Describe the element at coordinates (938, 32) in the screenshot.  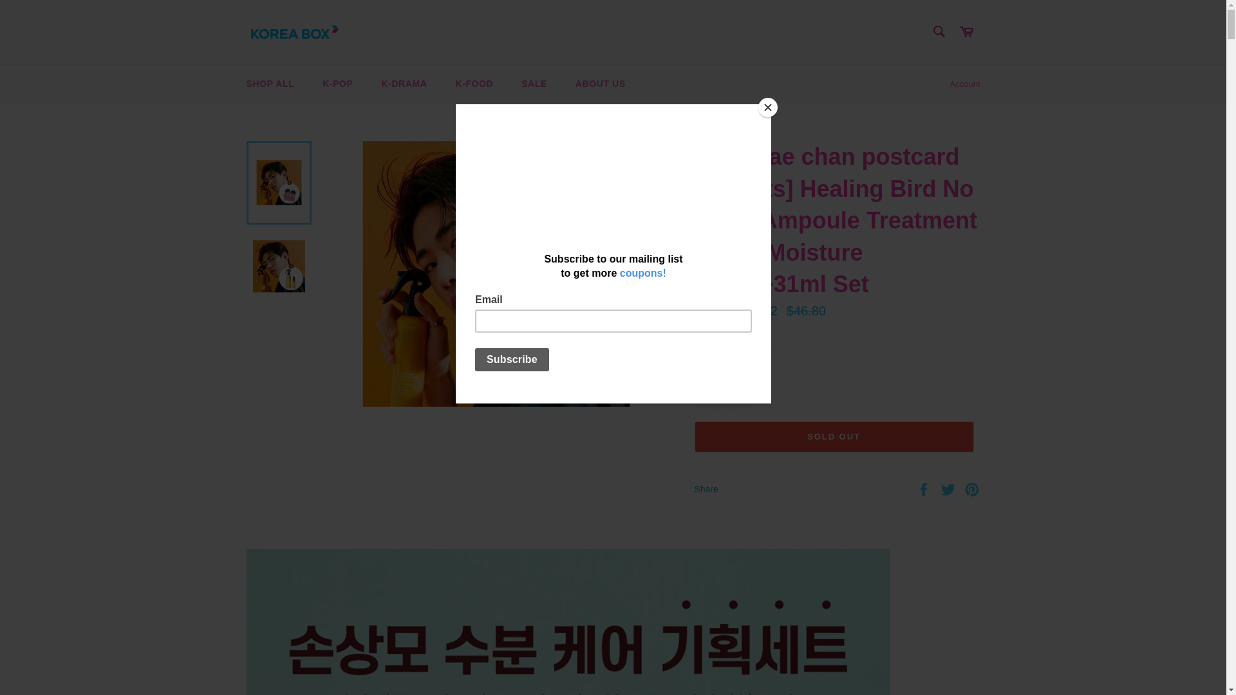
I see `Search` at that location.